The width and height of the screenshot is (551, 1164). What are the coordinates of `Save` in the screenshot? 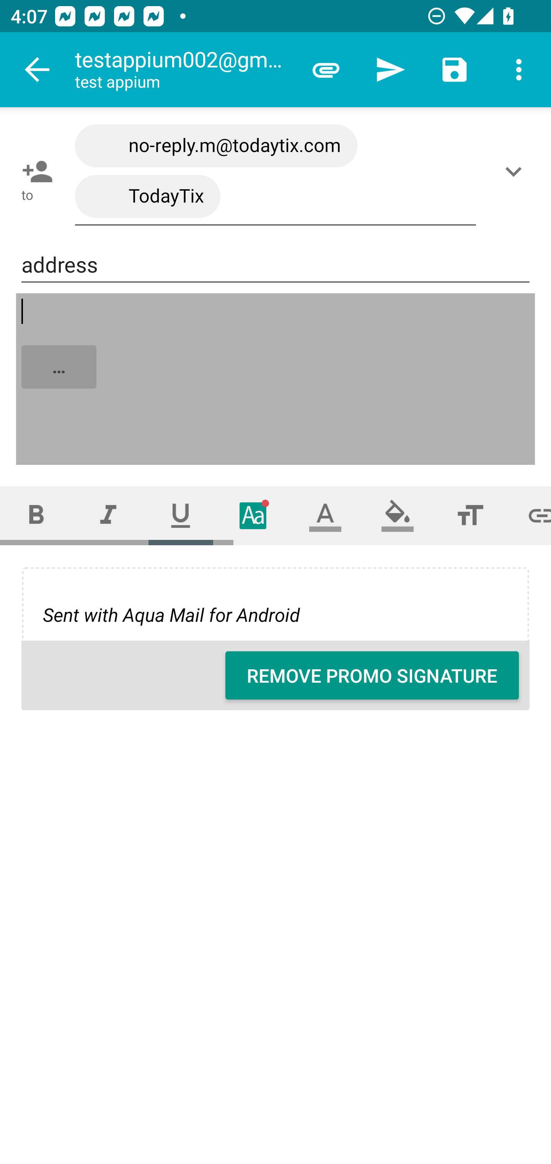 It's located at (455, 70).